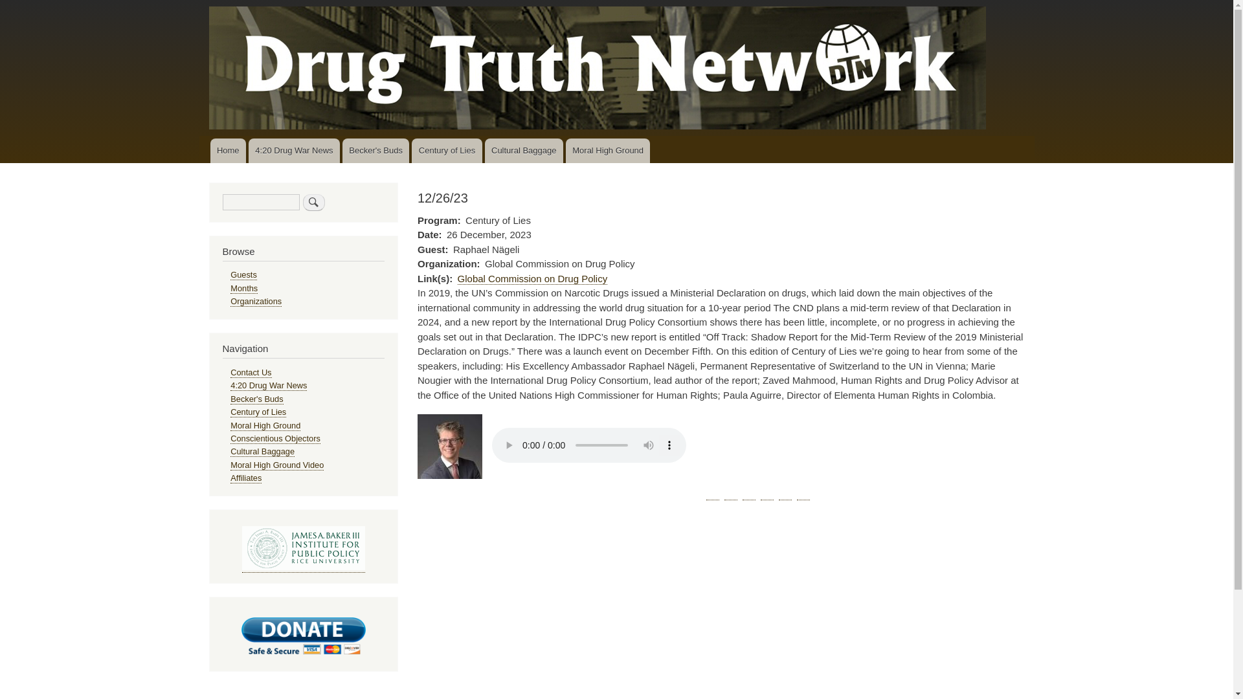 This screenshot has height=699, width=1243. What do you see at coordinates (262, 452) in the screenshot?
I see `Cultural Baggage` at bounding box center [262, 452].